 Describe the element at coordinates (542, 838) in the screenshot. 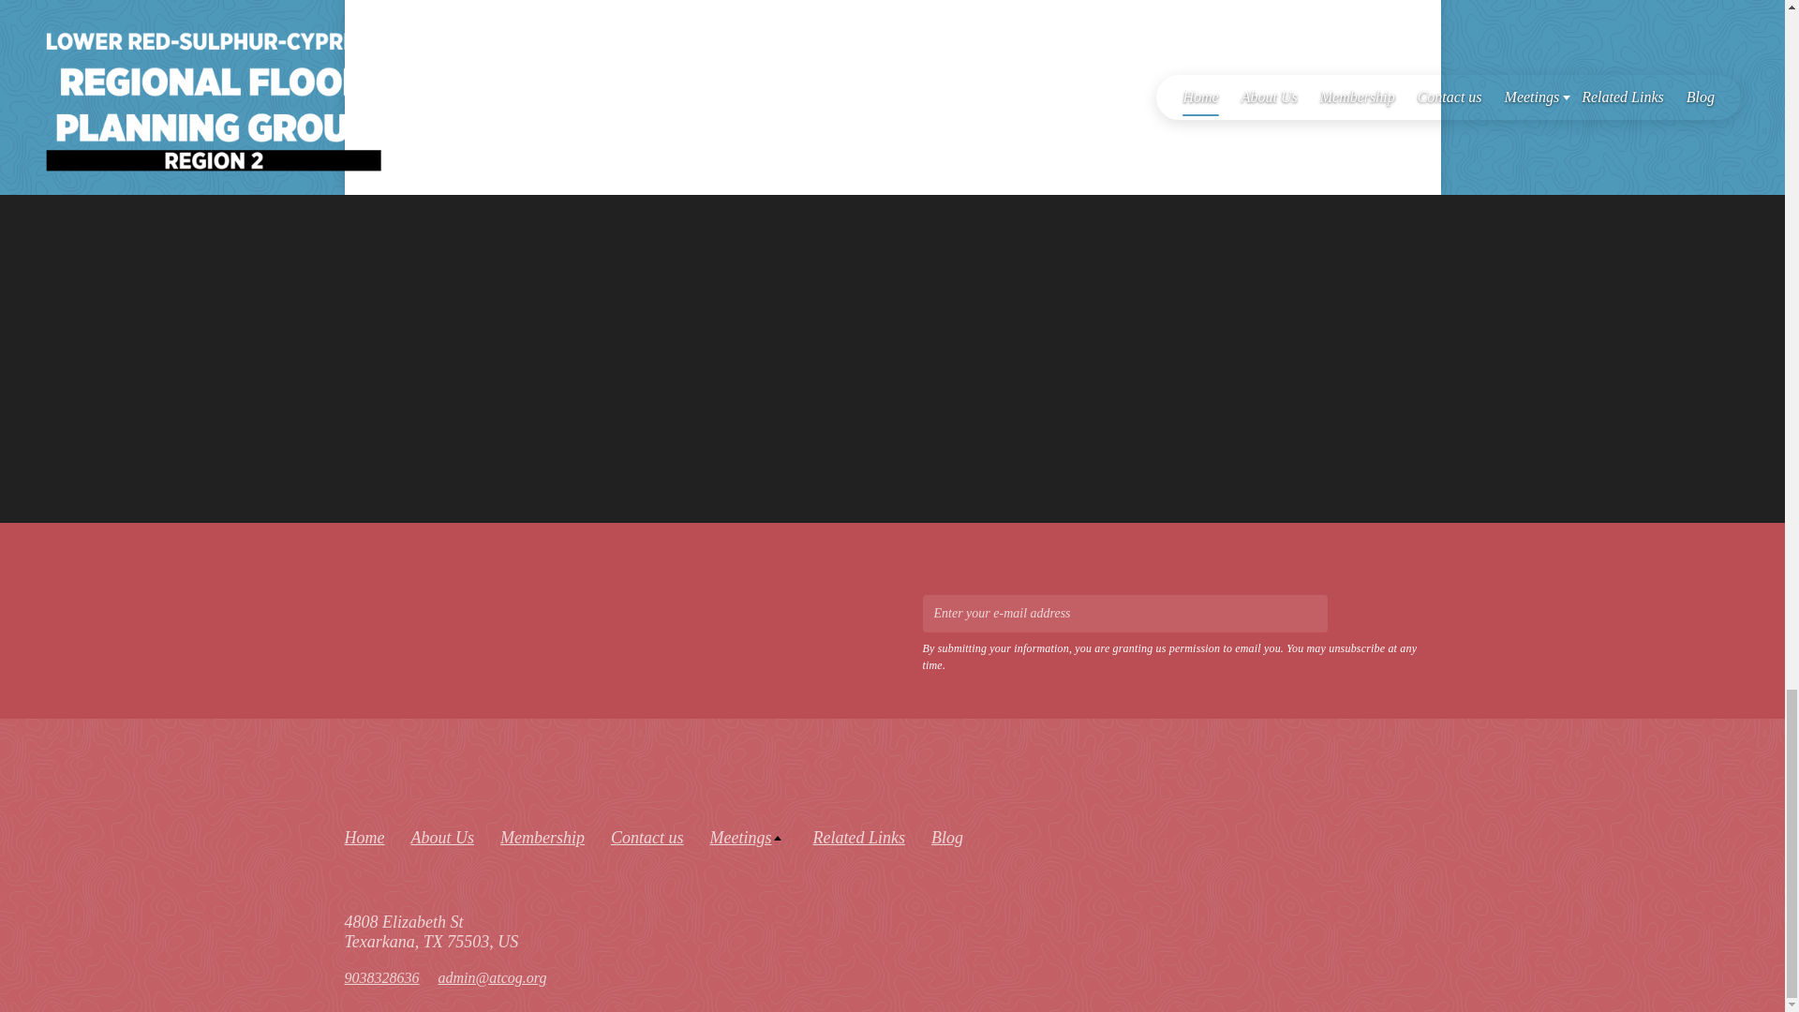

I see `Membership` at that location.